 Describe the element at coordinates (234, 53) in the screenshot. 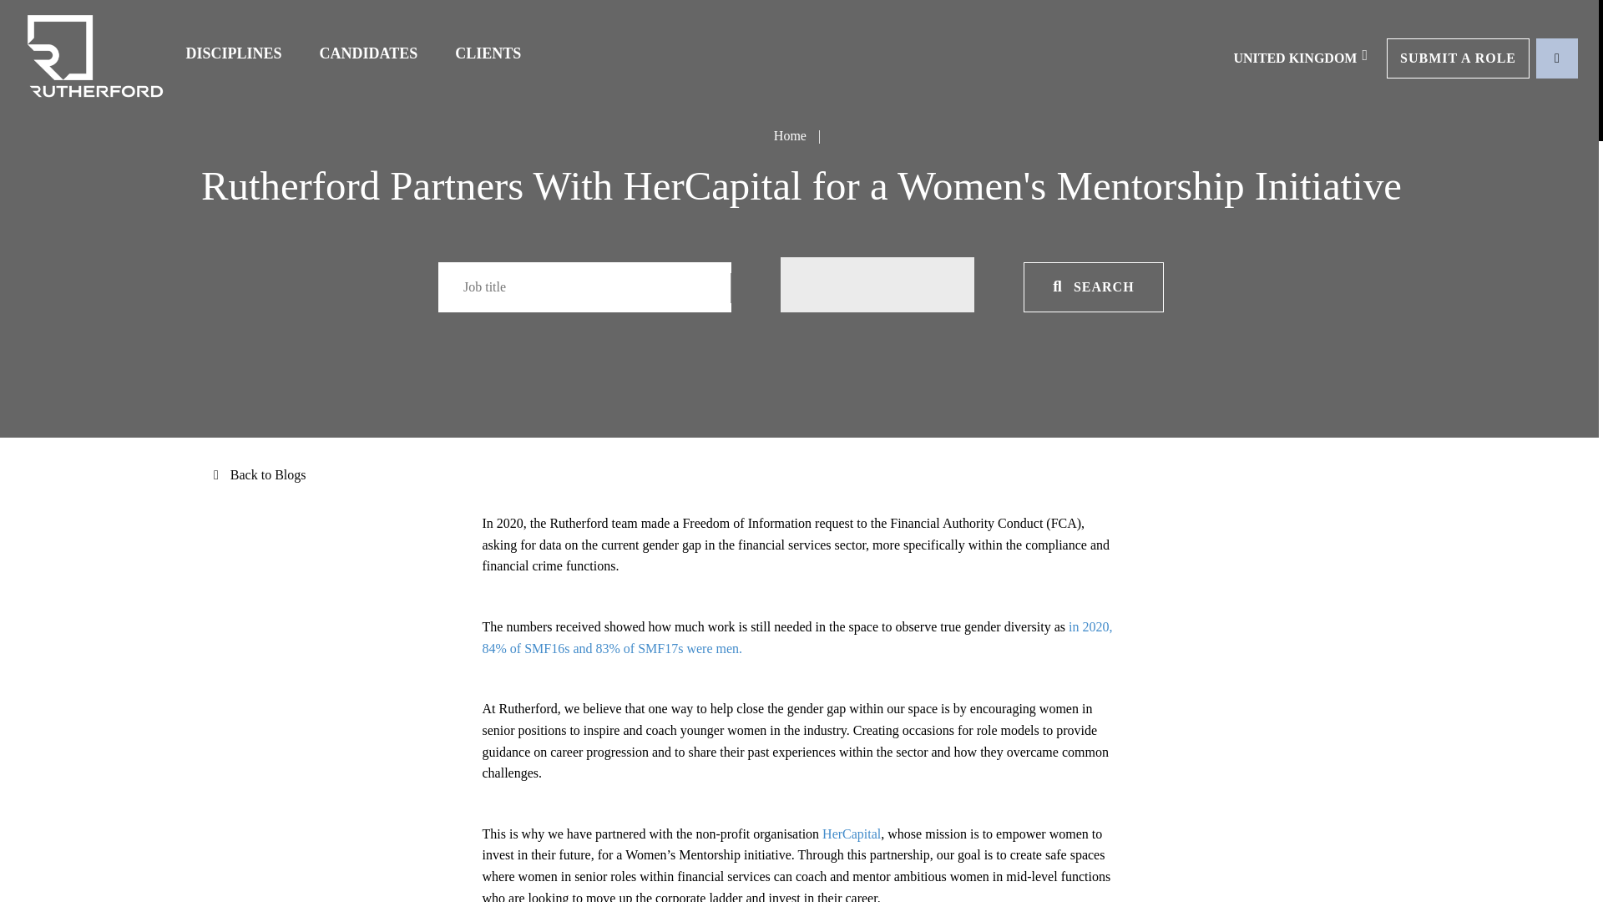

I see `DISCIPLINES` at that location.